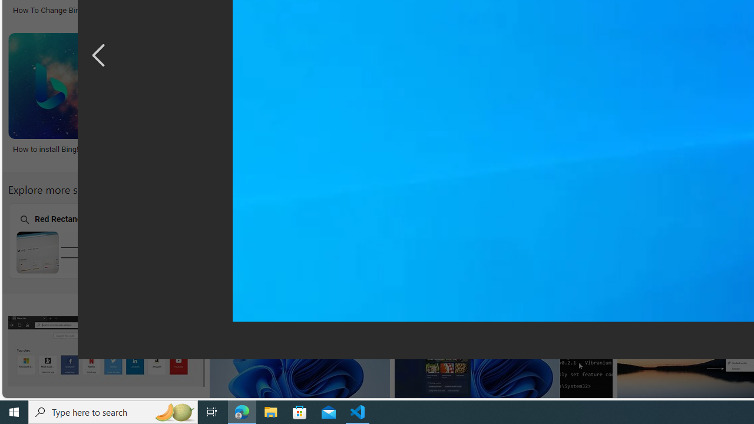  I want to click on Bing Search Bar Special Characters, so click(233, 252).